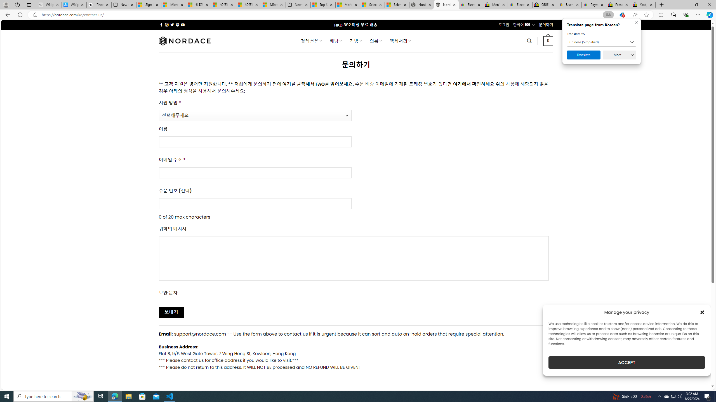 The image size is (716, 402). What do you see at coordinates (177, 25) in the screenshot?
I see `Follow on Pinterest` at bounding box center [177, 25].